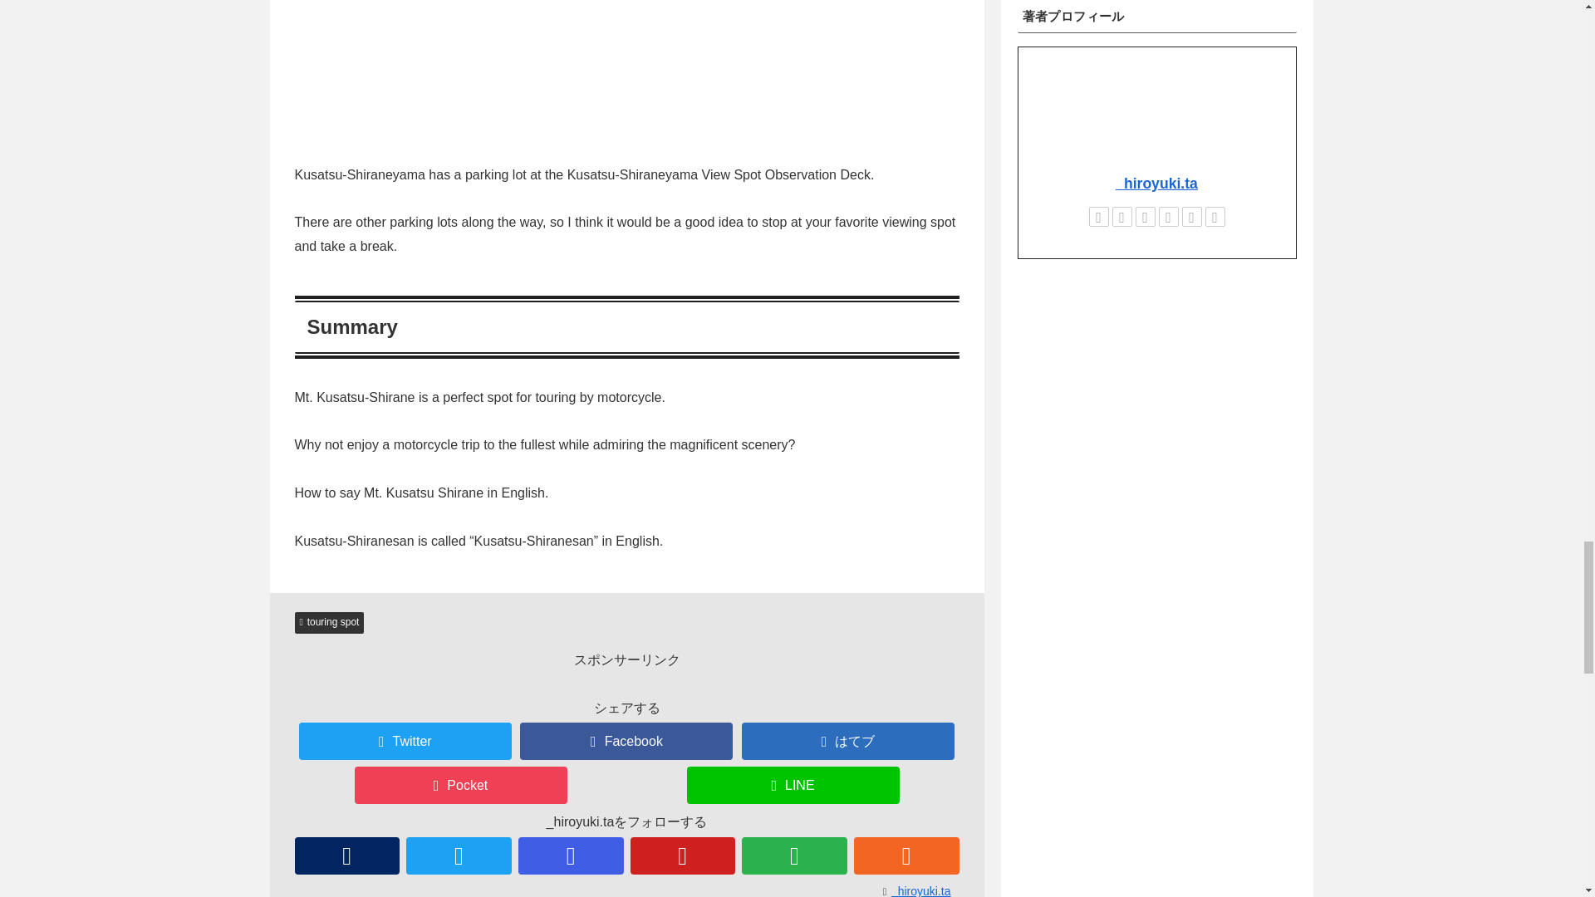 The image size is (1595, 897). What do you see at coordinates (405, 741) in the screenshot?
I see `Twitter` at bounding box center [405, 741].